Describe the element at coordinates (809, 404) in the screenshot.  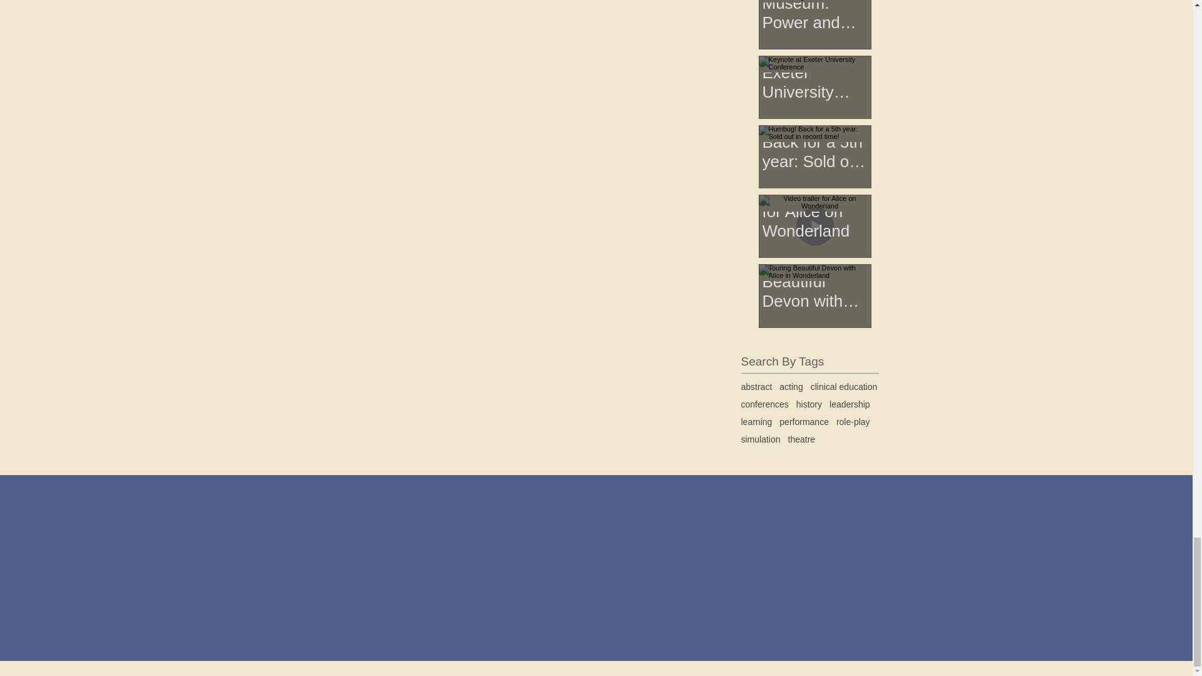
I see `history` at that location.